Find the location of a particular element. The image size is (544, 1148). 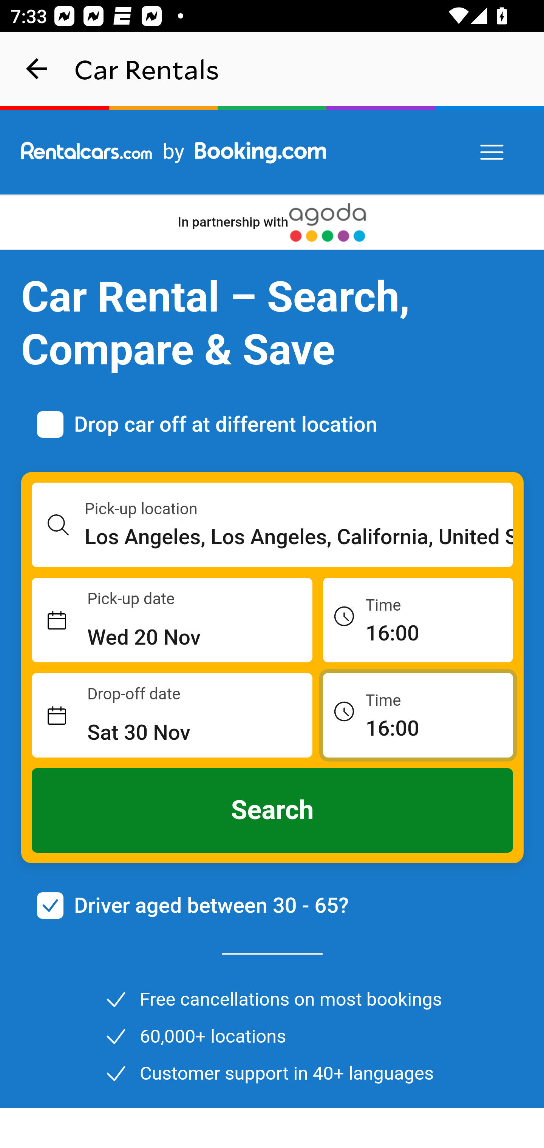

Pick-up date Wed 20 Nov is located at coordinates (172, 620).